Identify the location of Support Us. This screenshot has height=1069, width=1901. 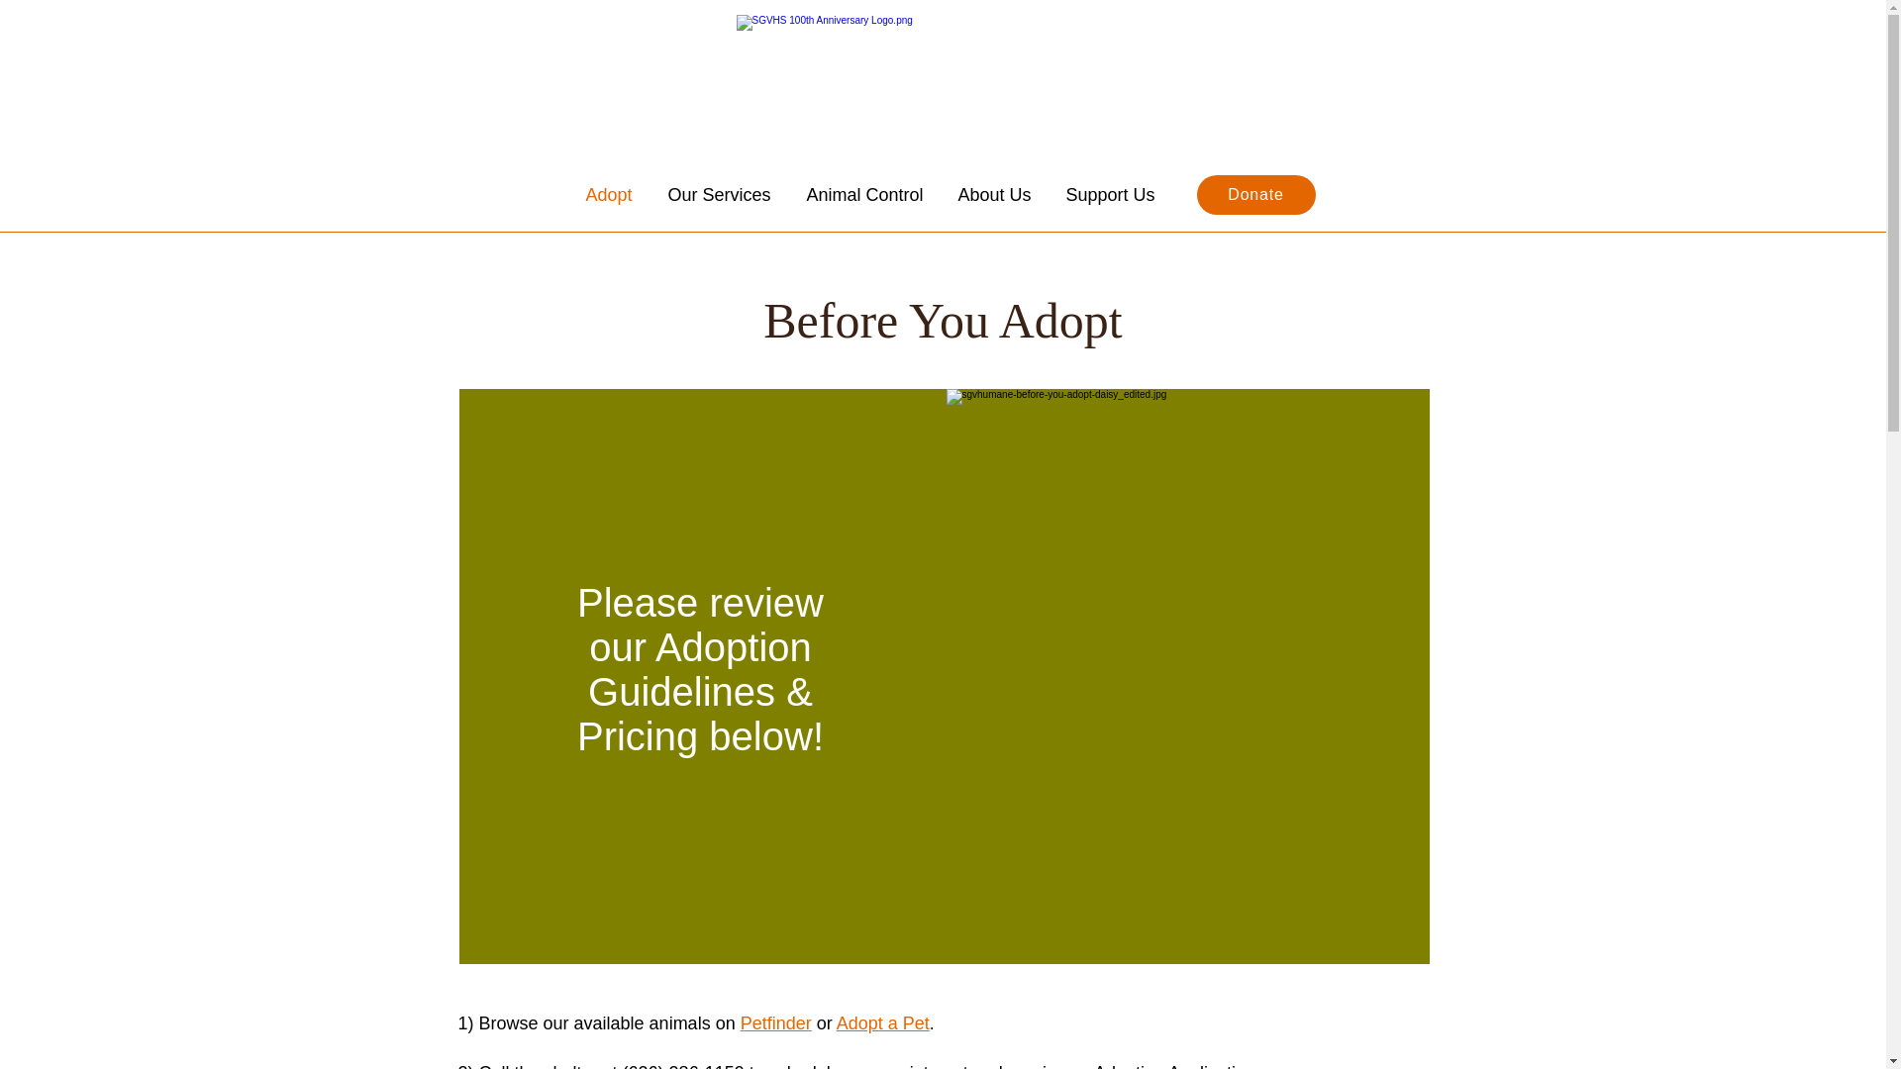
(1113, 195).